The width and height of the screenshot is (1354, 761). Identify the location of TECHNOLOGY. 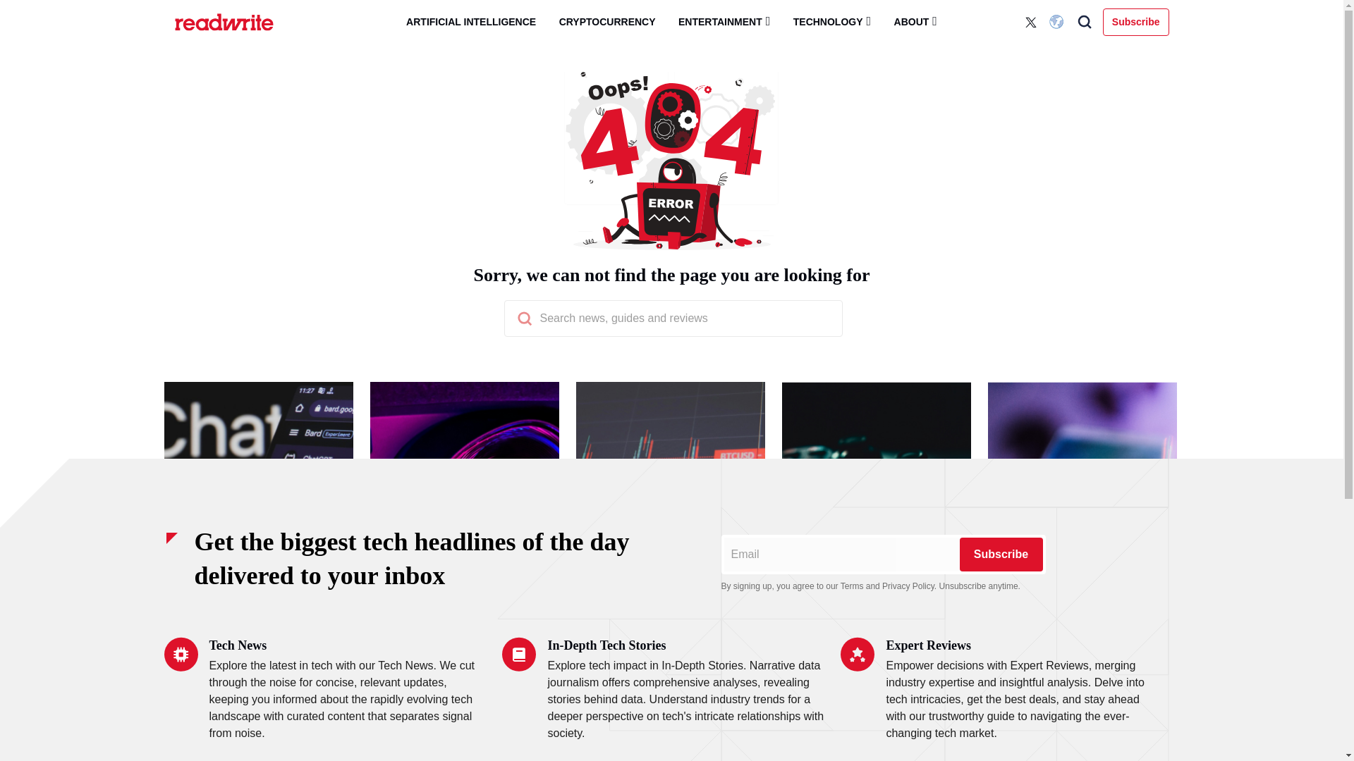
(832, 21).